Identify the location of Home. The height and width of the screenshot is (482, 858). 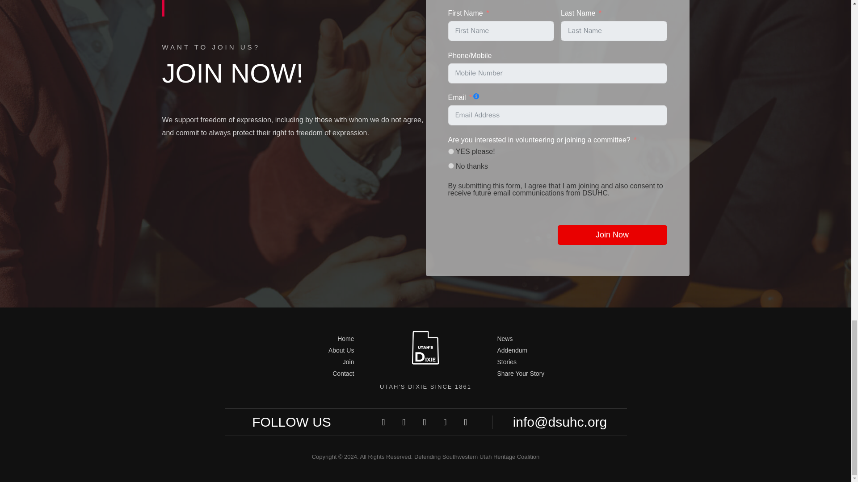
(291, 339).